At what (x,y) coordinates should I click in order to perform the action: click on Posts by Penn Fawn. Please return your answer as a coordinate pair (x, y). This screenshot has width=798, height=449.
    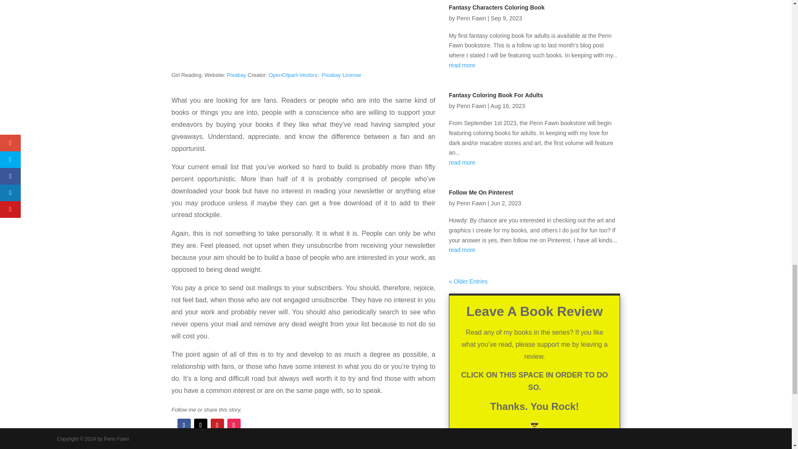
    Looking at the image, I should click on (471, 106).